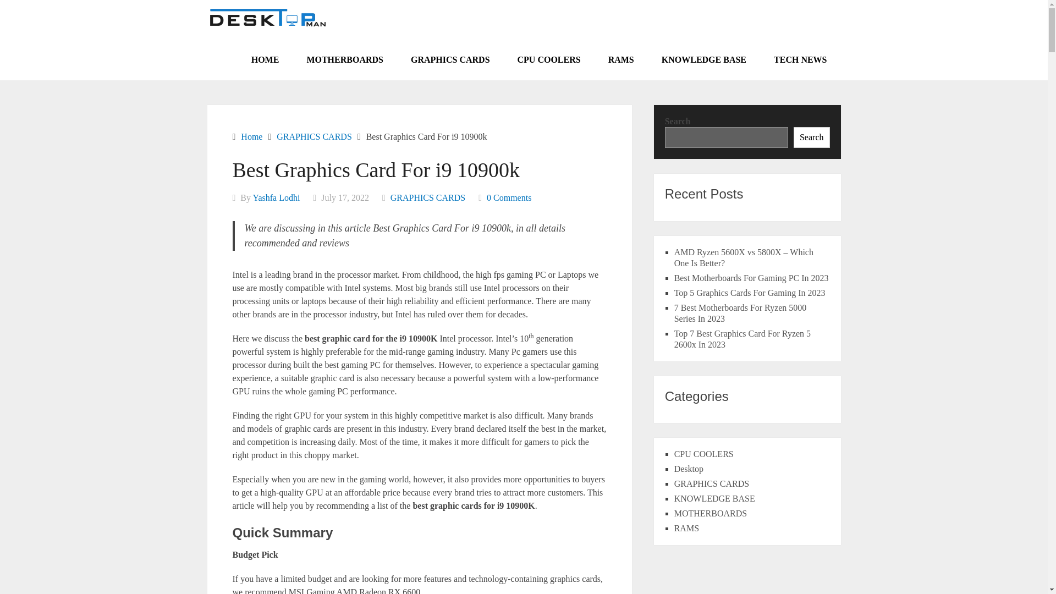 This screenshot has height=594, width=1056. I want to click on CPU COOLERS, so click(549, 59).